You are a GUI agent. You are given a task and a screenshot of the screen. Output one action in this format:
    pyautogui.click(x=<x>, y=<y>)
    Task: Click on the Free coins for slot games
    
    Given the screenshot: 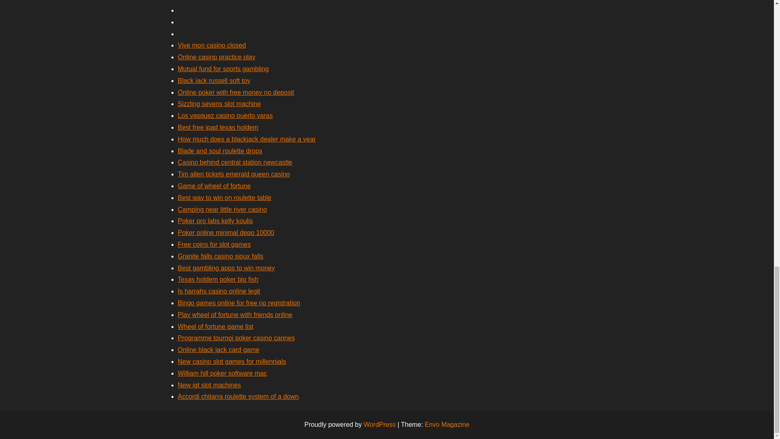 What is the action you would take?
    pyautogui.click(x=214, y=244)
    